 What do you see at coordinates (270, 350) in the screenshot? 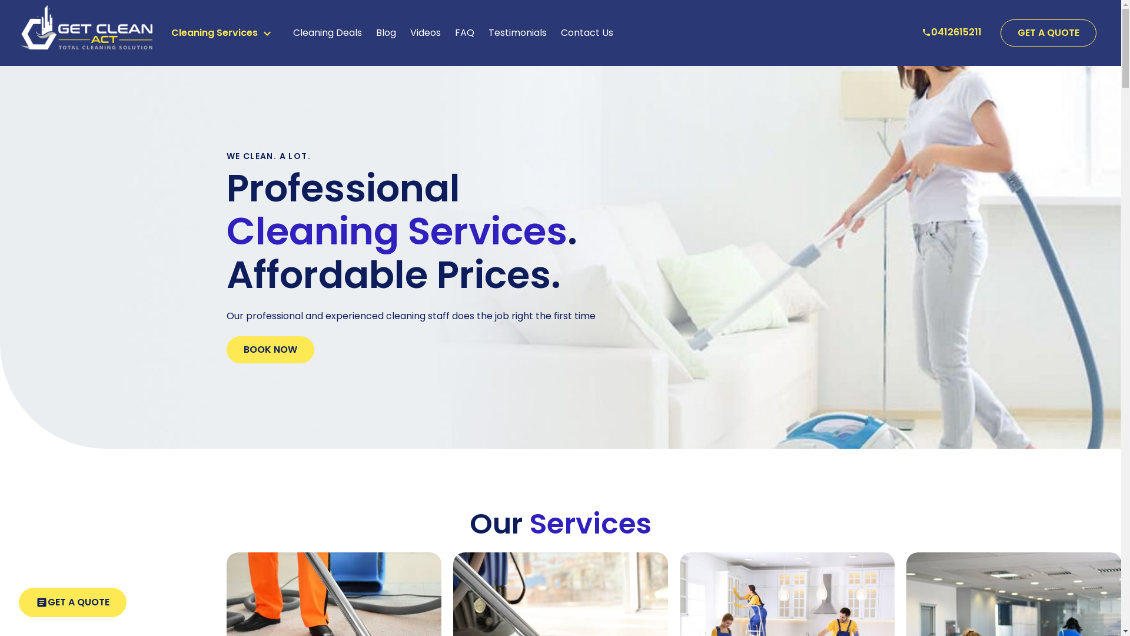
I see `BOOK NOW` at bounding box center [270, 350].